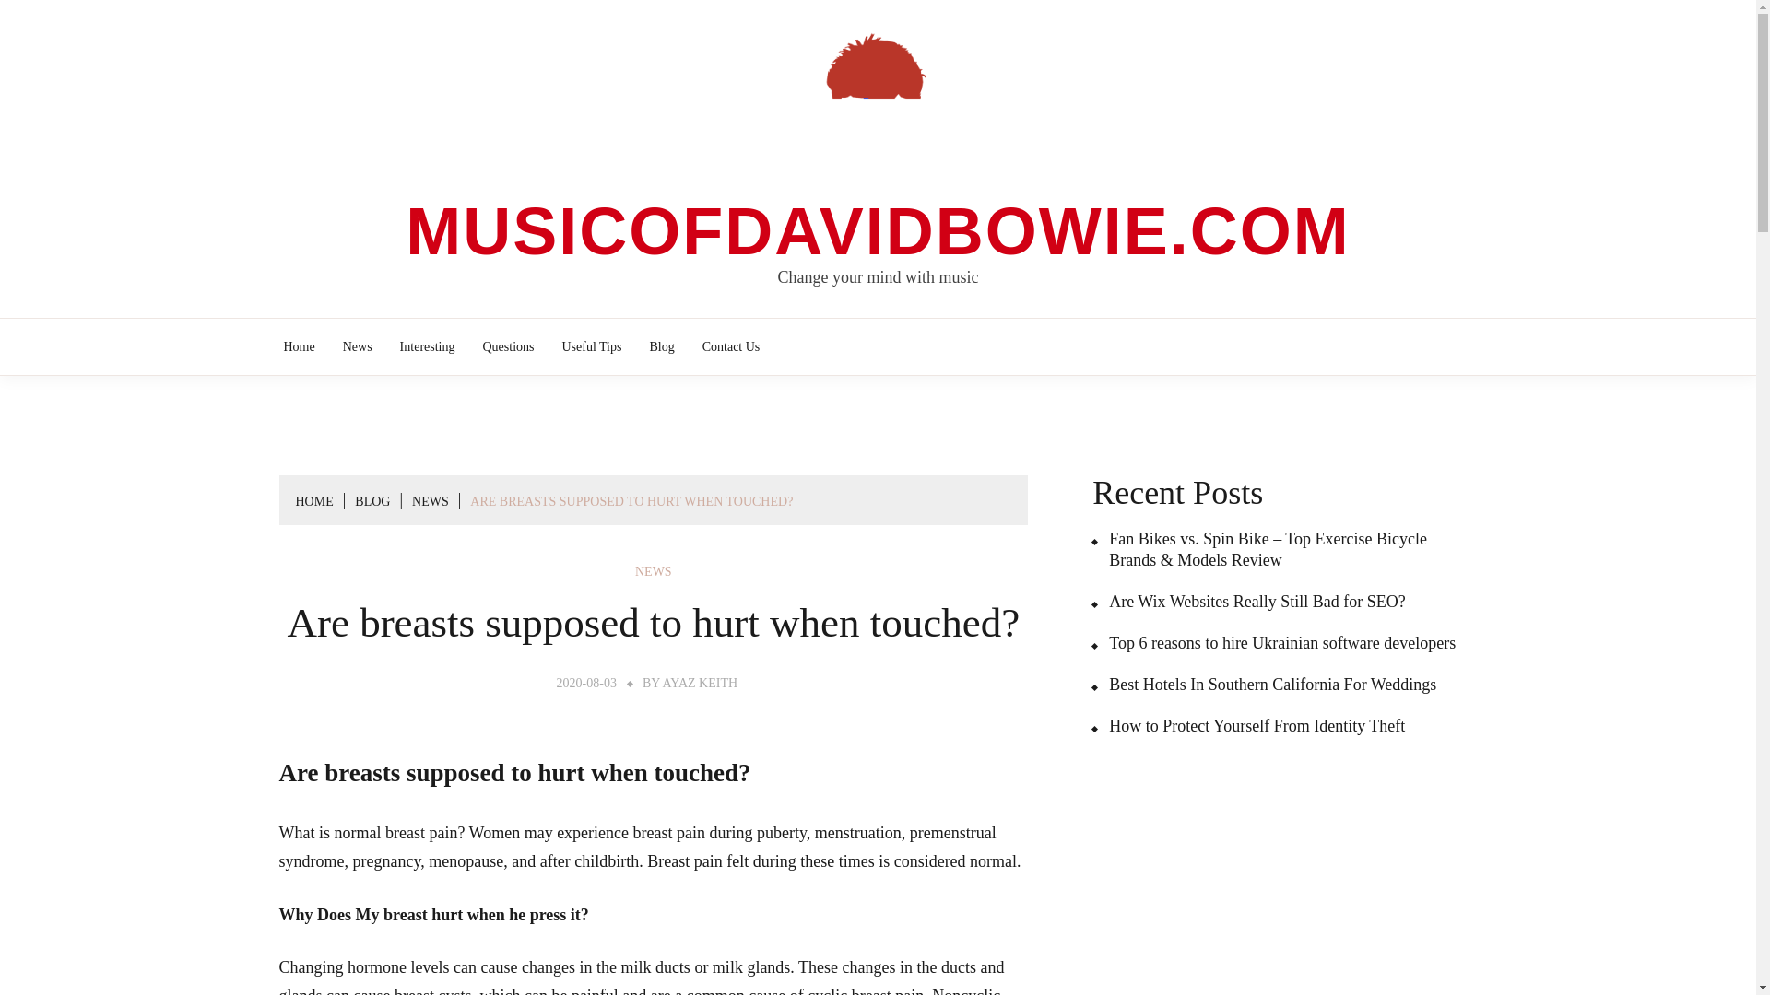  What do you see at coordinates (372, 501) in the screenshot?
I see `BLOG` at bounding box center [372, 501].